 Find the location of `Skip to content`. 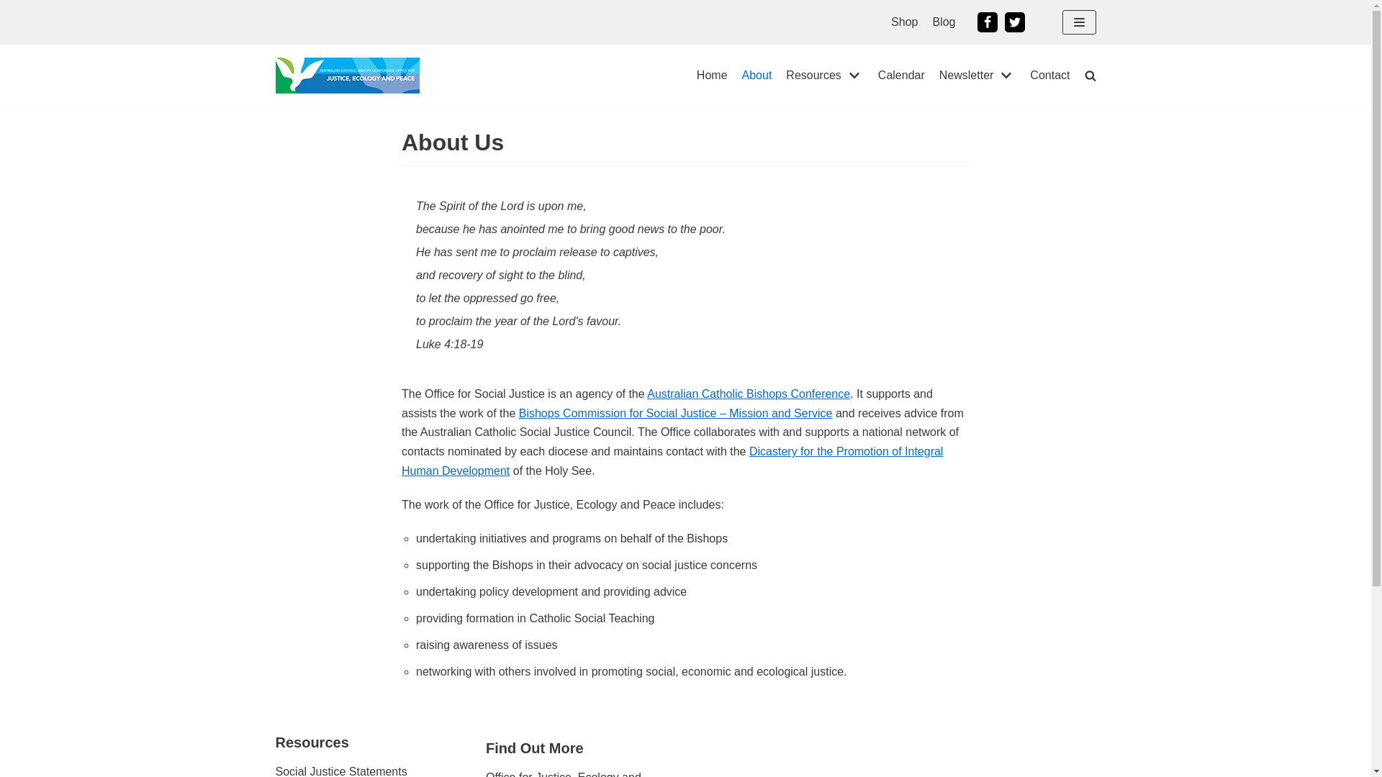

Skip to content is located at coordinates (14, 7).